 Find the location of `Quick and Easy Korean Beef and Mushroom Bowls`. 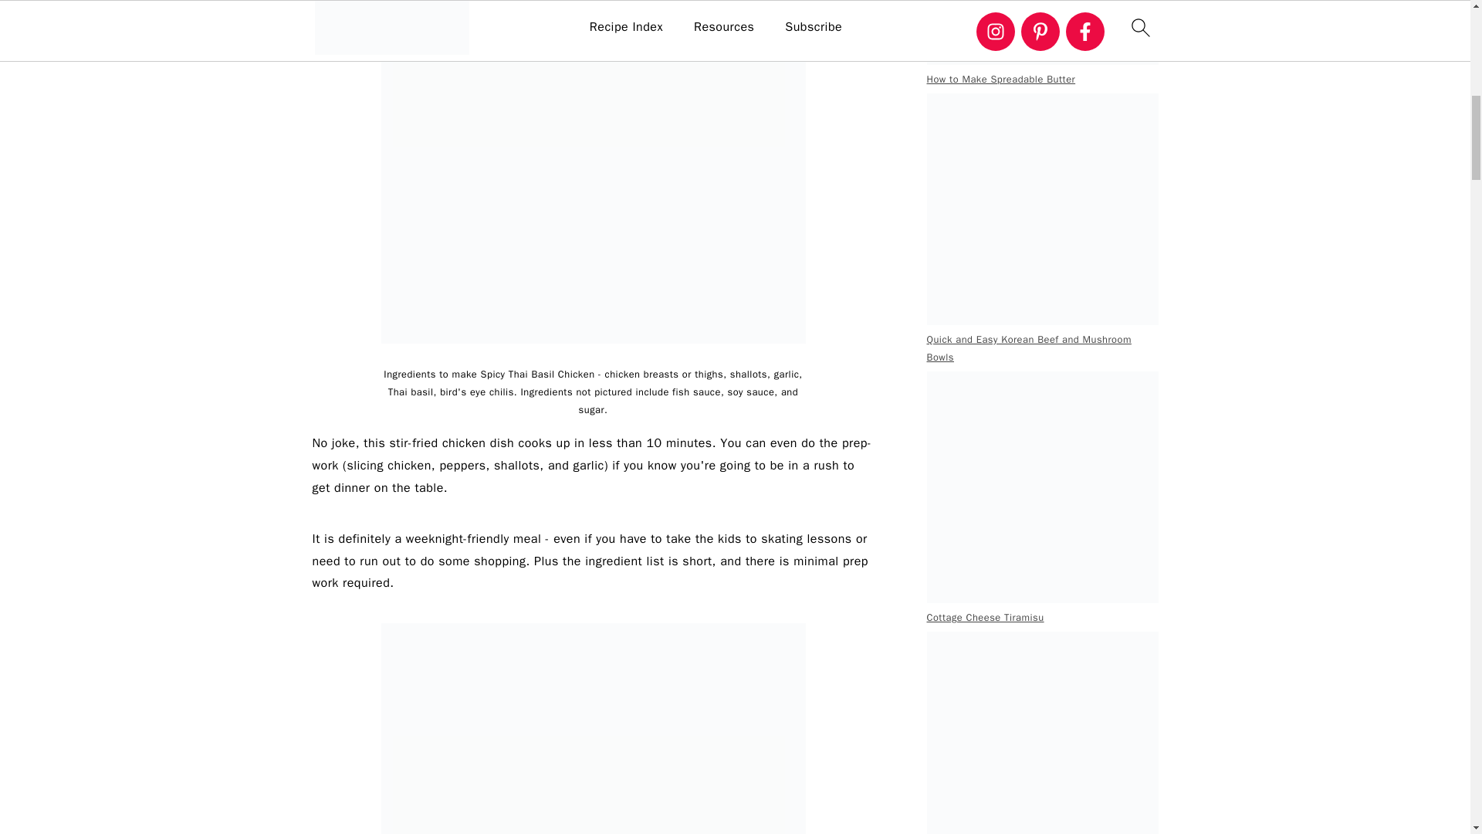

Quick and Easy Korean Beef and Mushroom Bowls is located at coordinates (1042, 208).